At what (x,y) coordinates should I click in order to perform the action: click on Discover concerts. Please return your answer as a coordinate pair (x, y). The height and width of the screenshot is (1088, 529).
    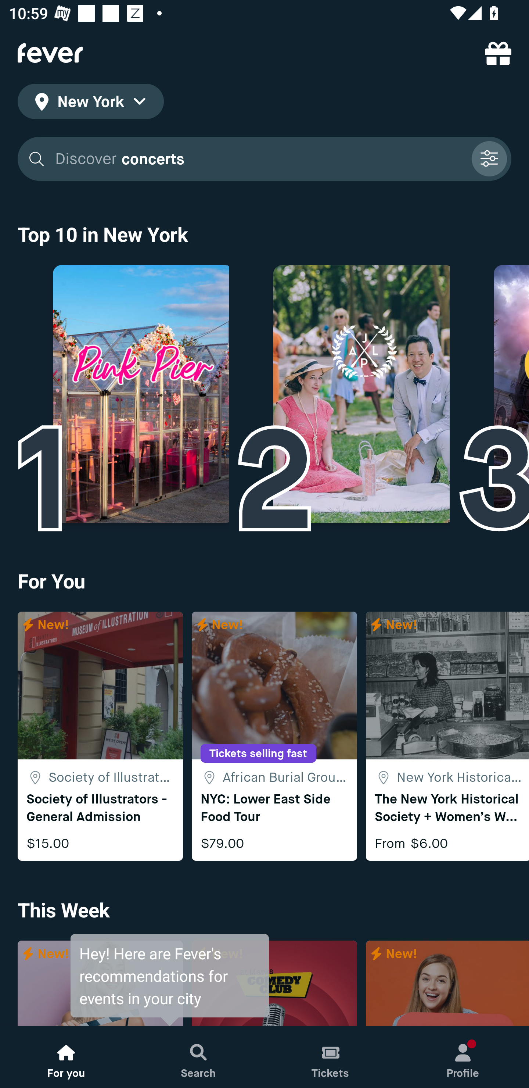
    Looking at the image, I should click on (259, 159).